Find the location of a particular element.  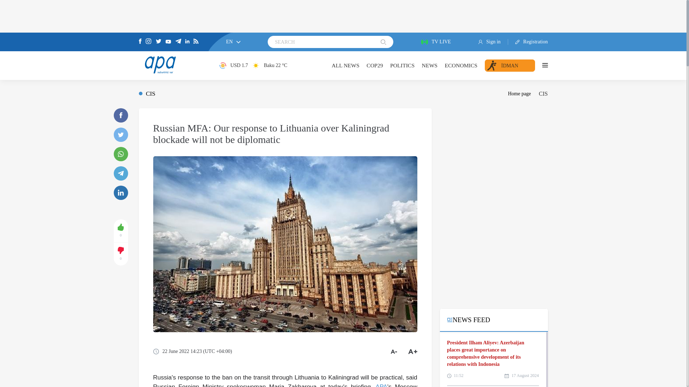

Sign in is located at coordinates (493, 42).